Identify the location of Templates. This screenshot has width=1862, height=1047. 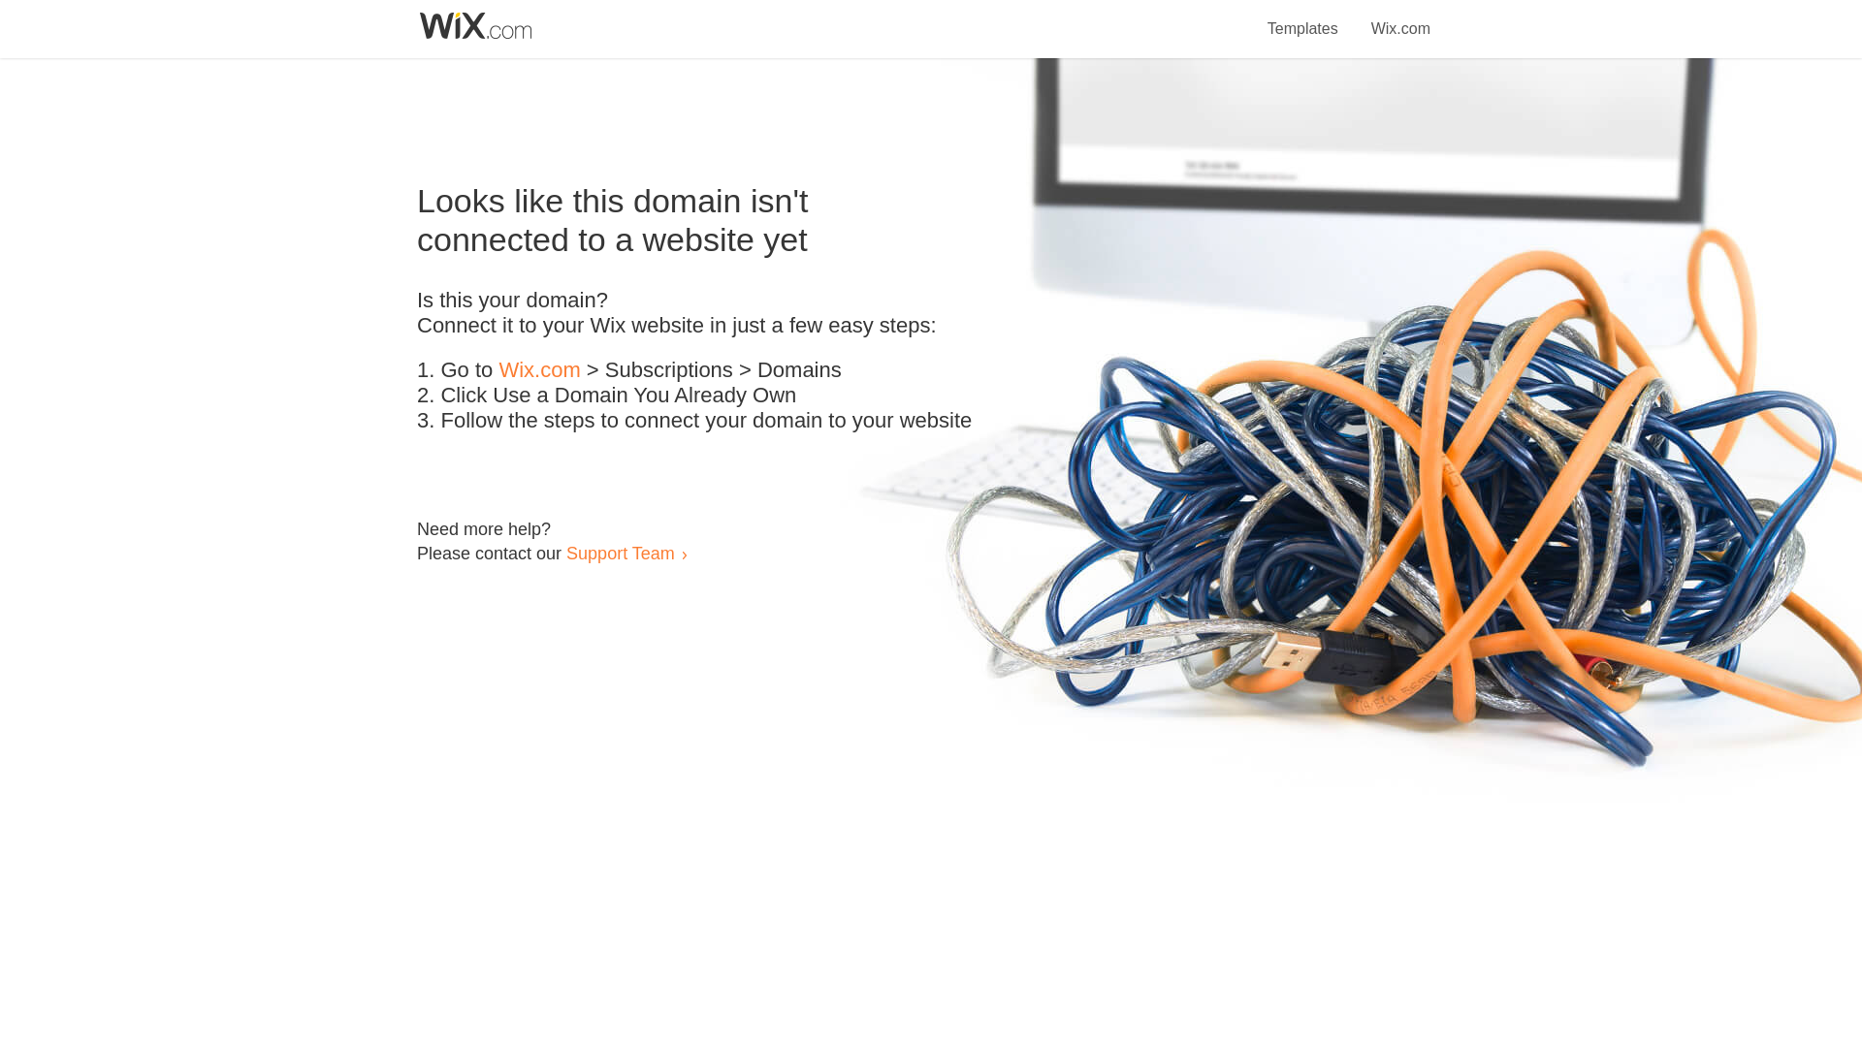
(1303, 17).